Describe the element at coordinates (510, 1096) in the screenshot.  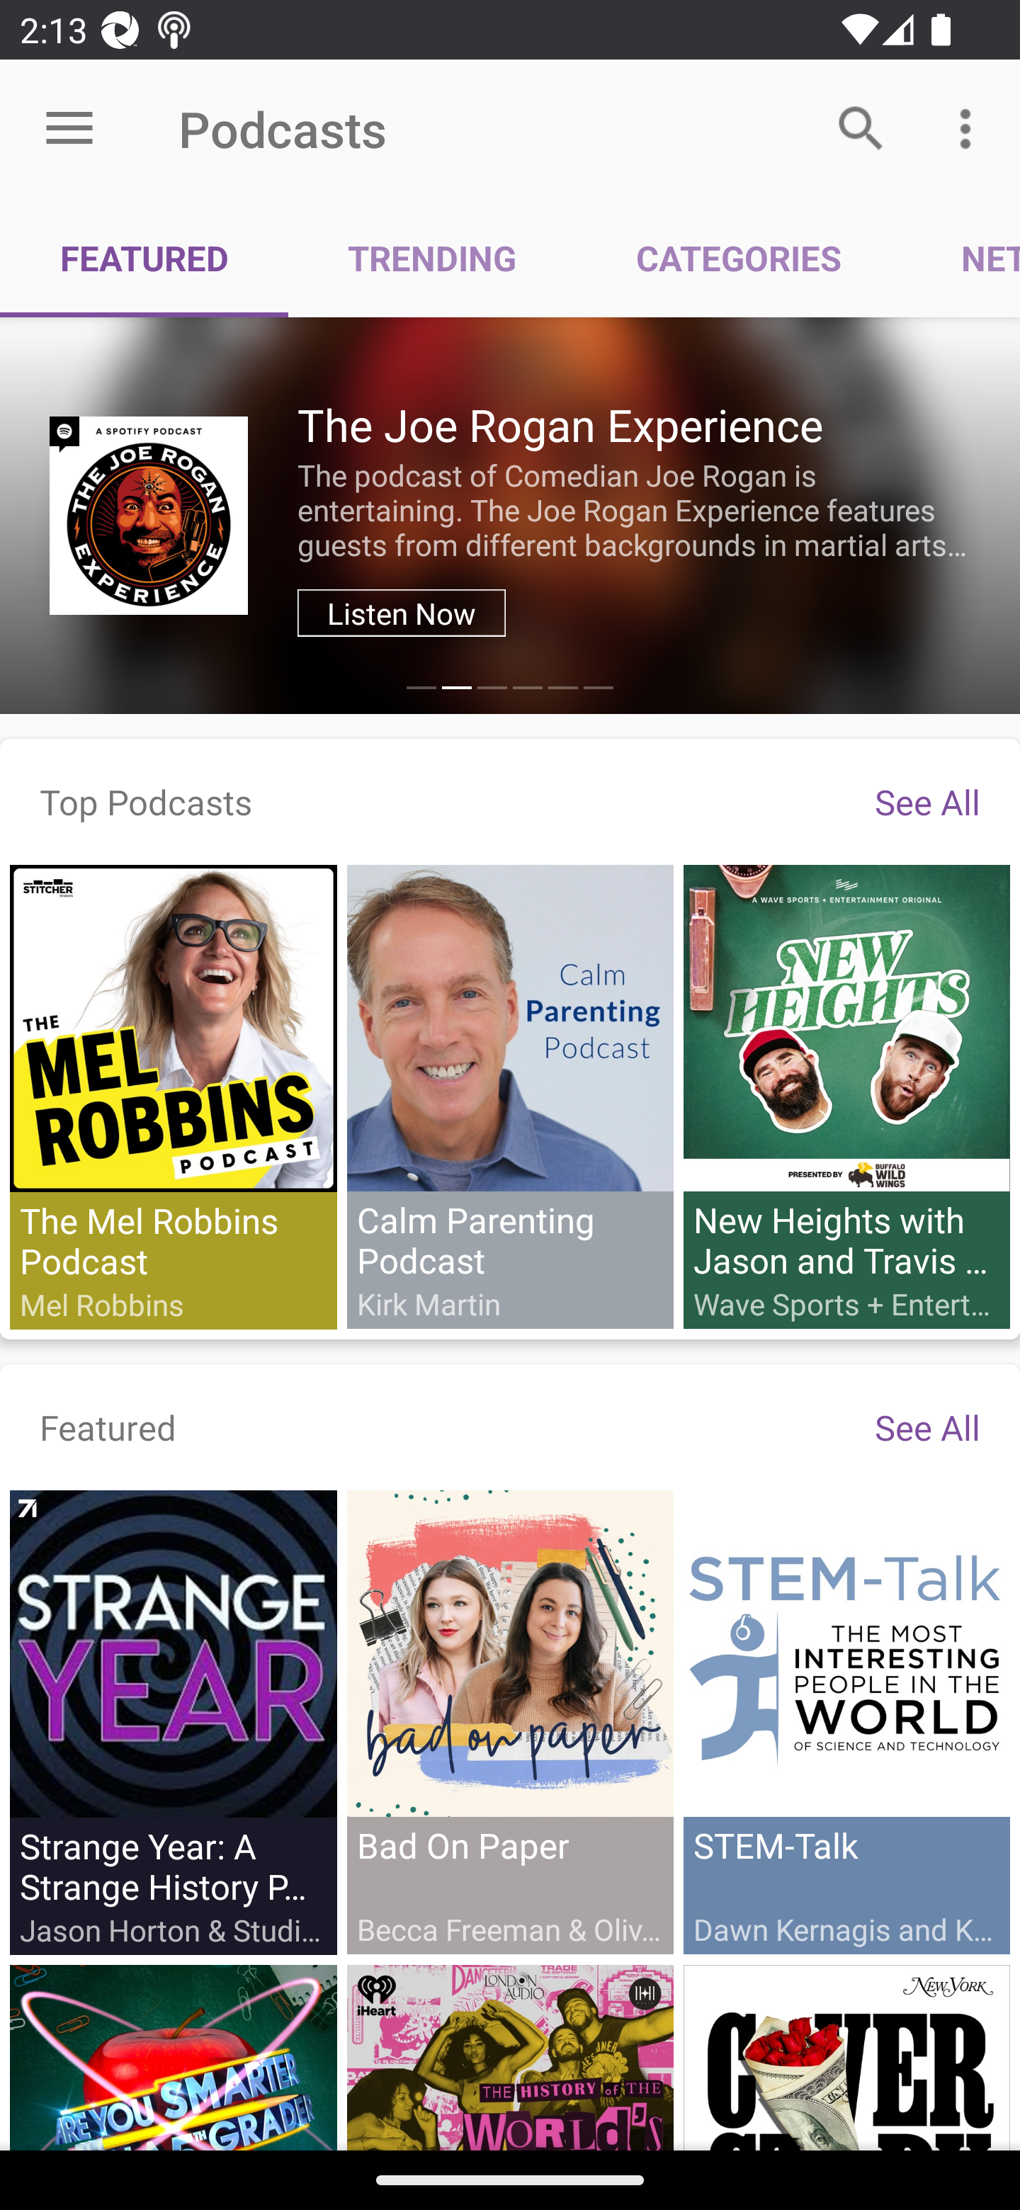
I see `Calm Parenting Podcast Kirk Martin` at that location.